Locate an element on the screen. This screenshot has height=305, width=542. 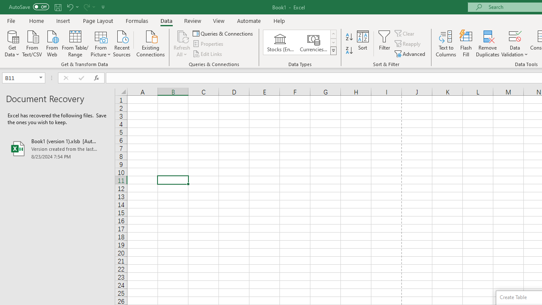
Text to Columns... is located at coordinates (446, 43).